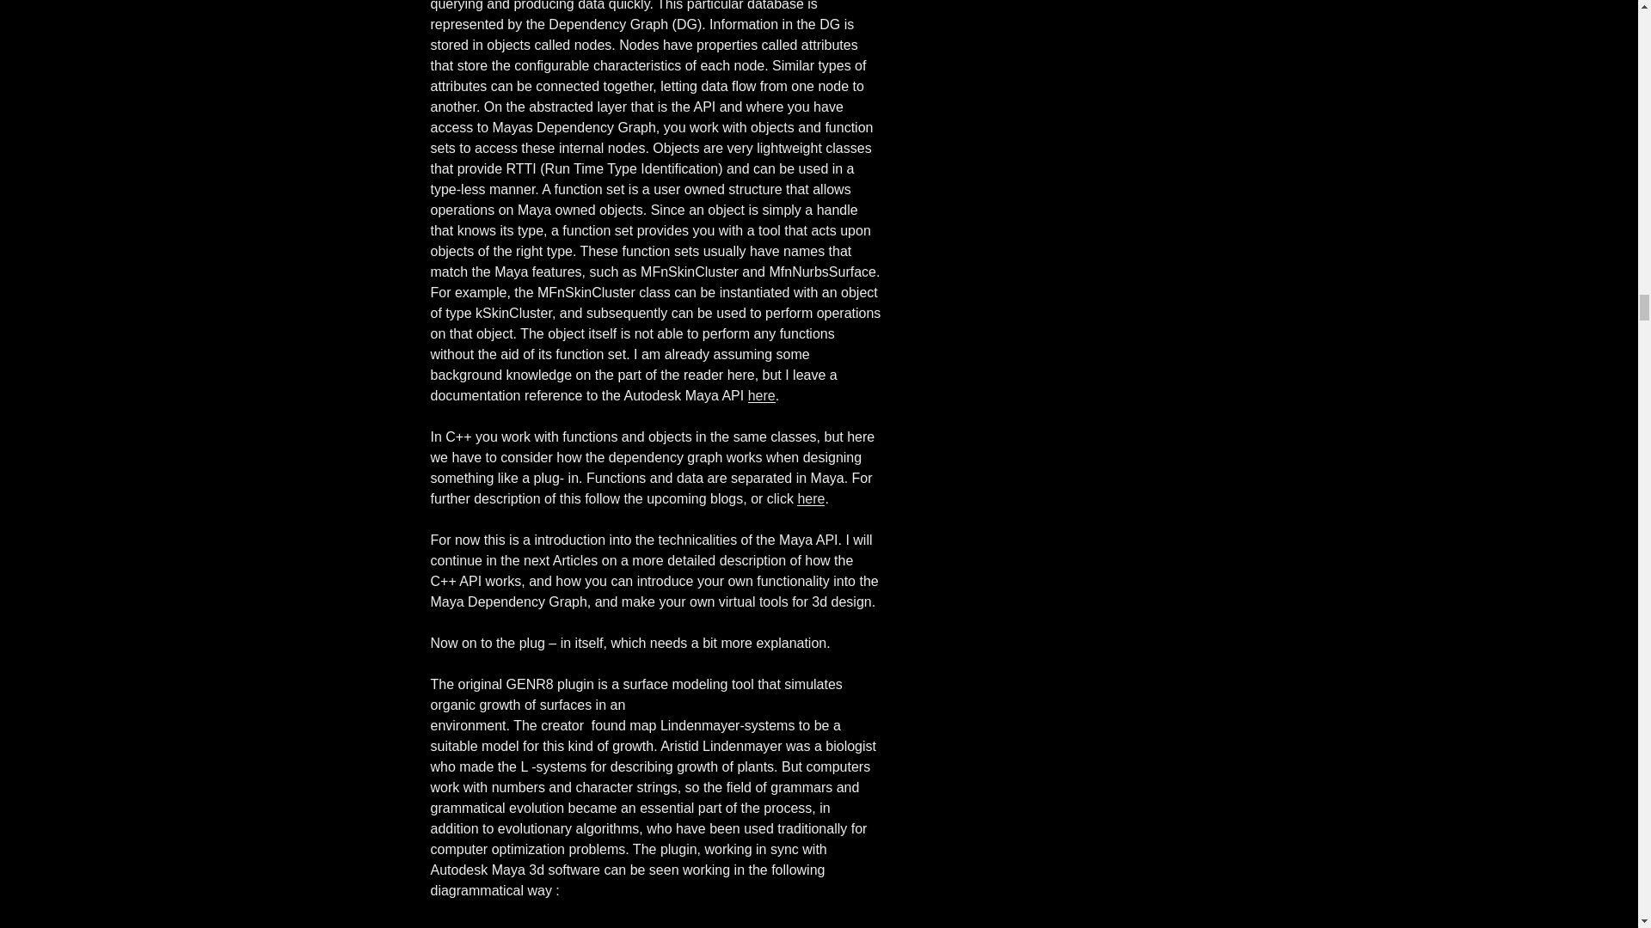  I want to click on Autodesk Maya API, so click(810, 498).